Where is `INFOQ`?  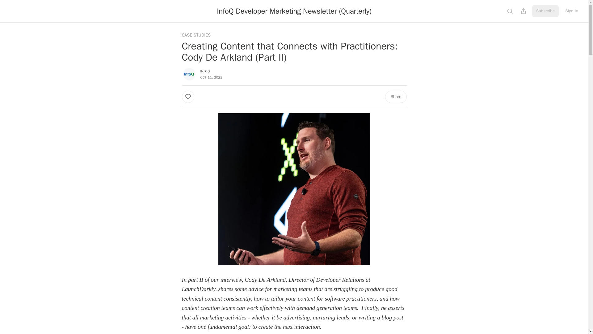 INFOQ is located at coordinates (205, 71).